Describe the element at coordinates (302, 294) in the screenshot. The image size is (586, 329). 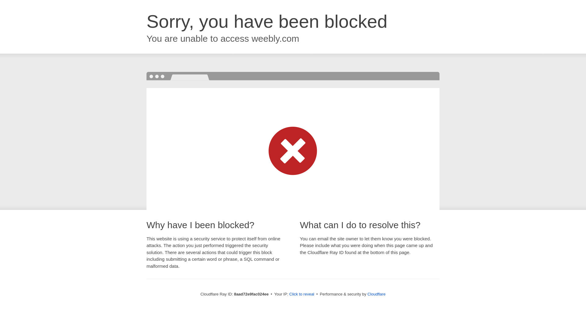
I see `Click to reveal` at that location.